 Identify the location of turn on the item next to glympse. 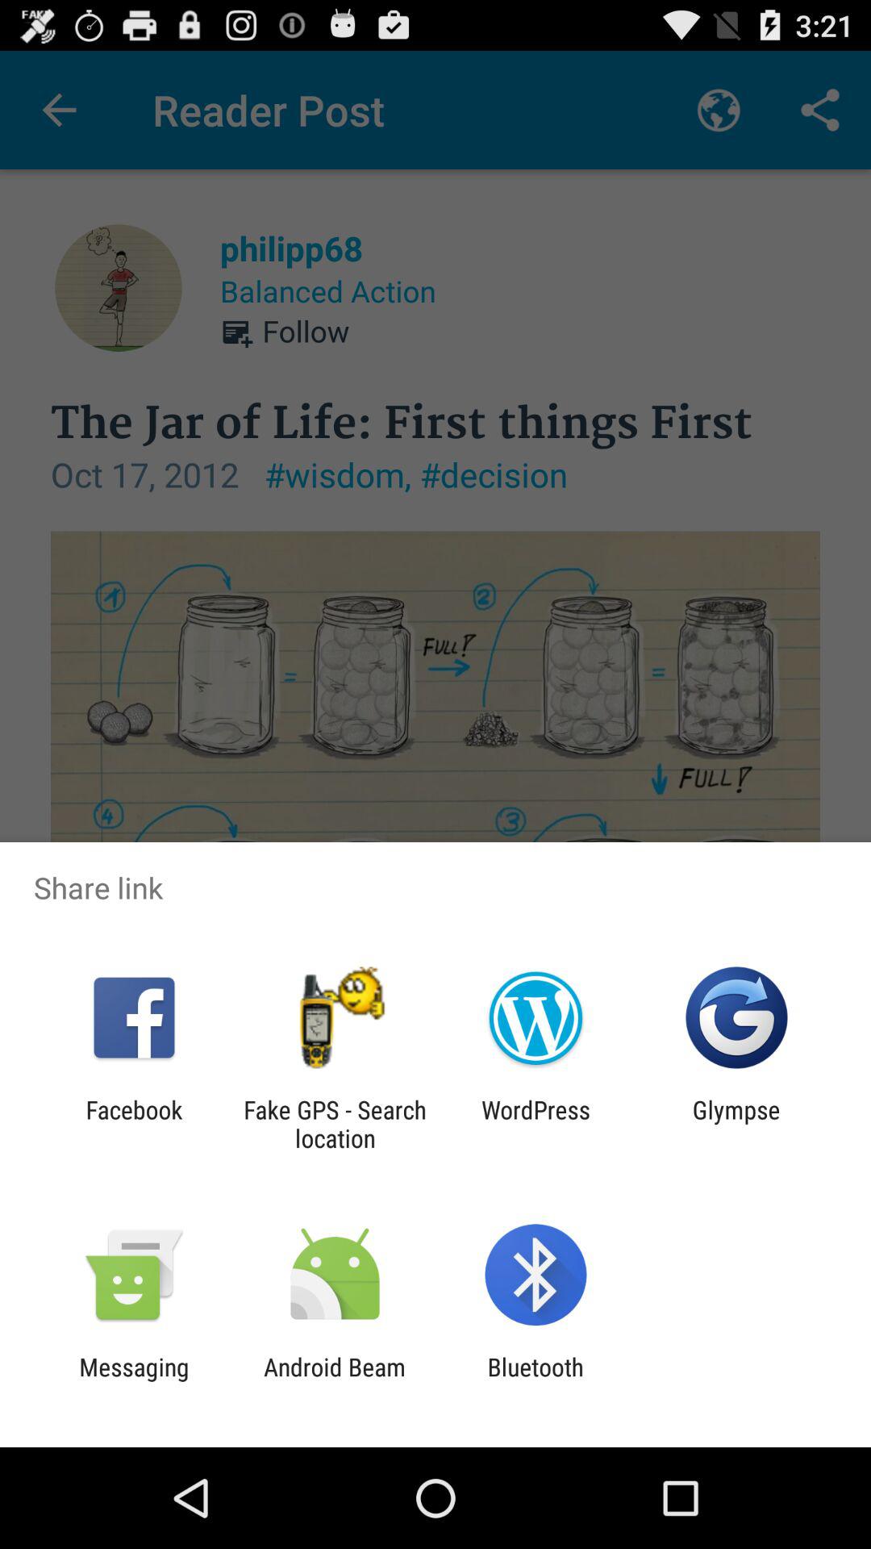
(536, 1124).